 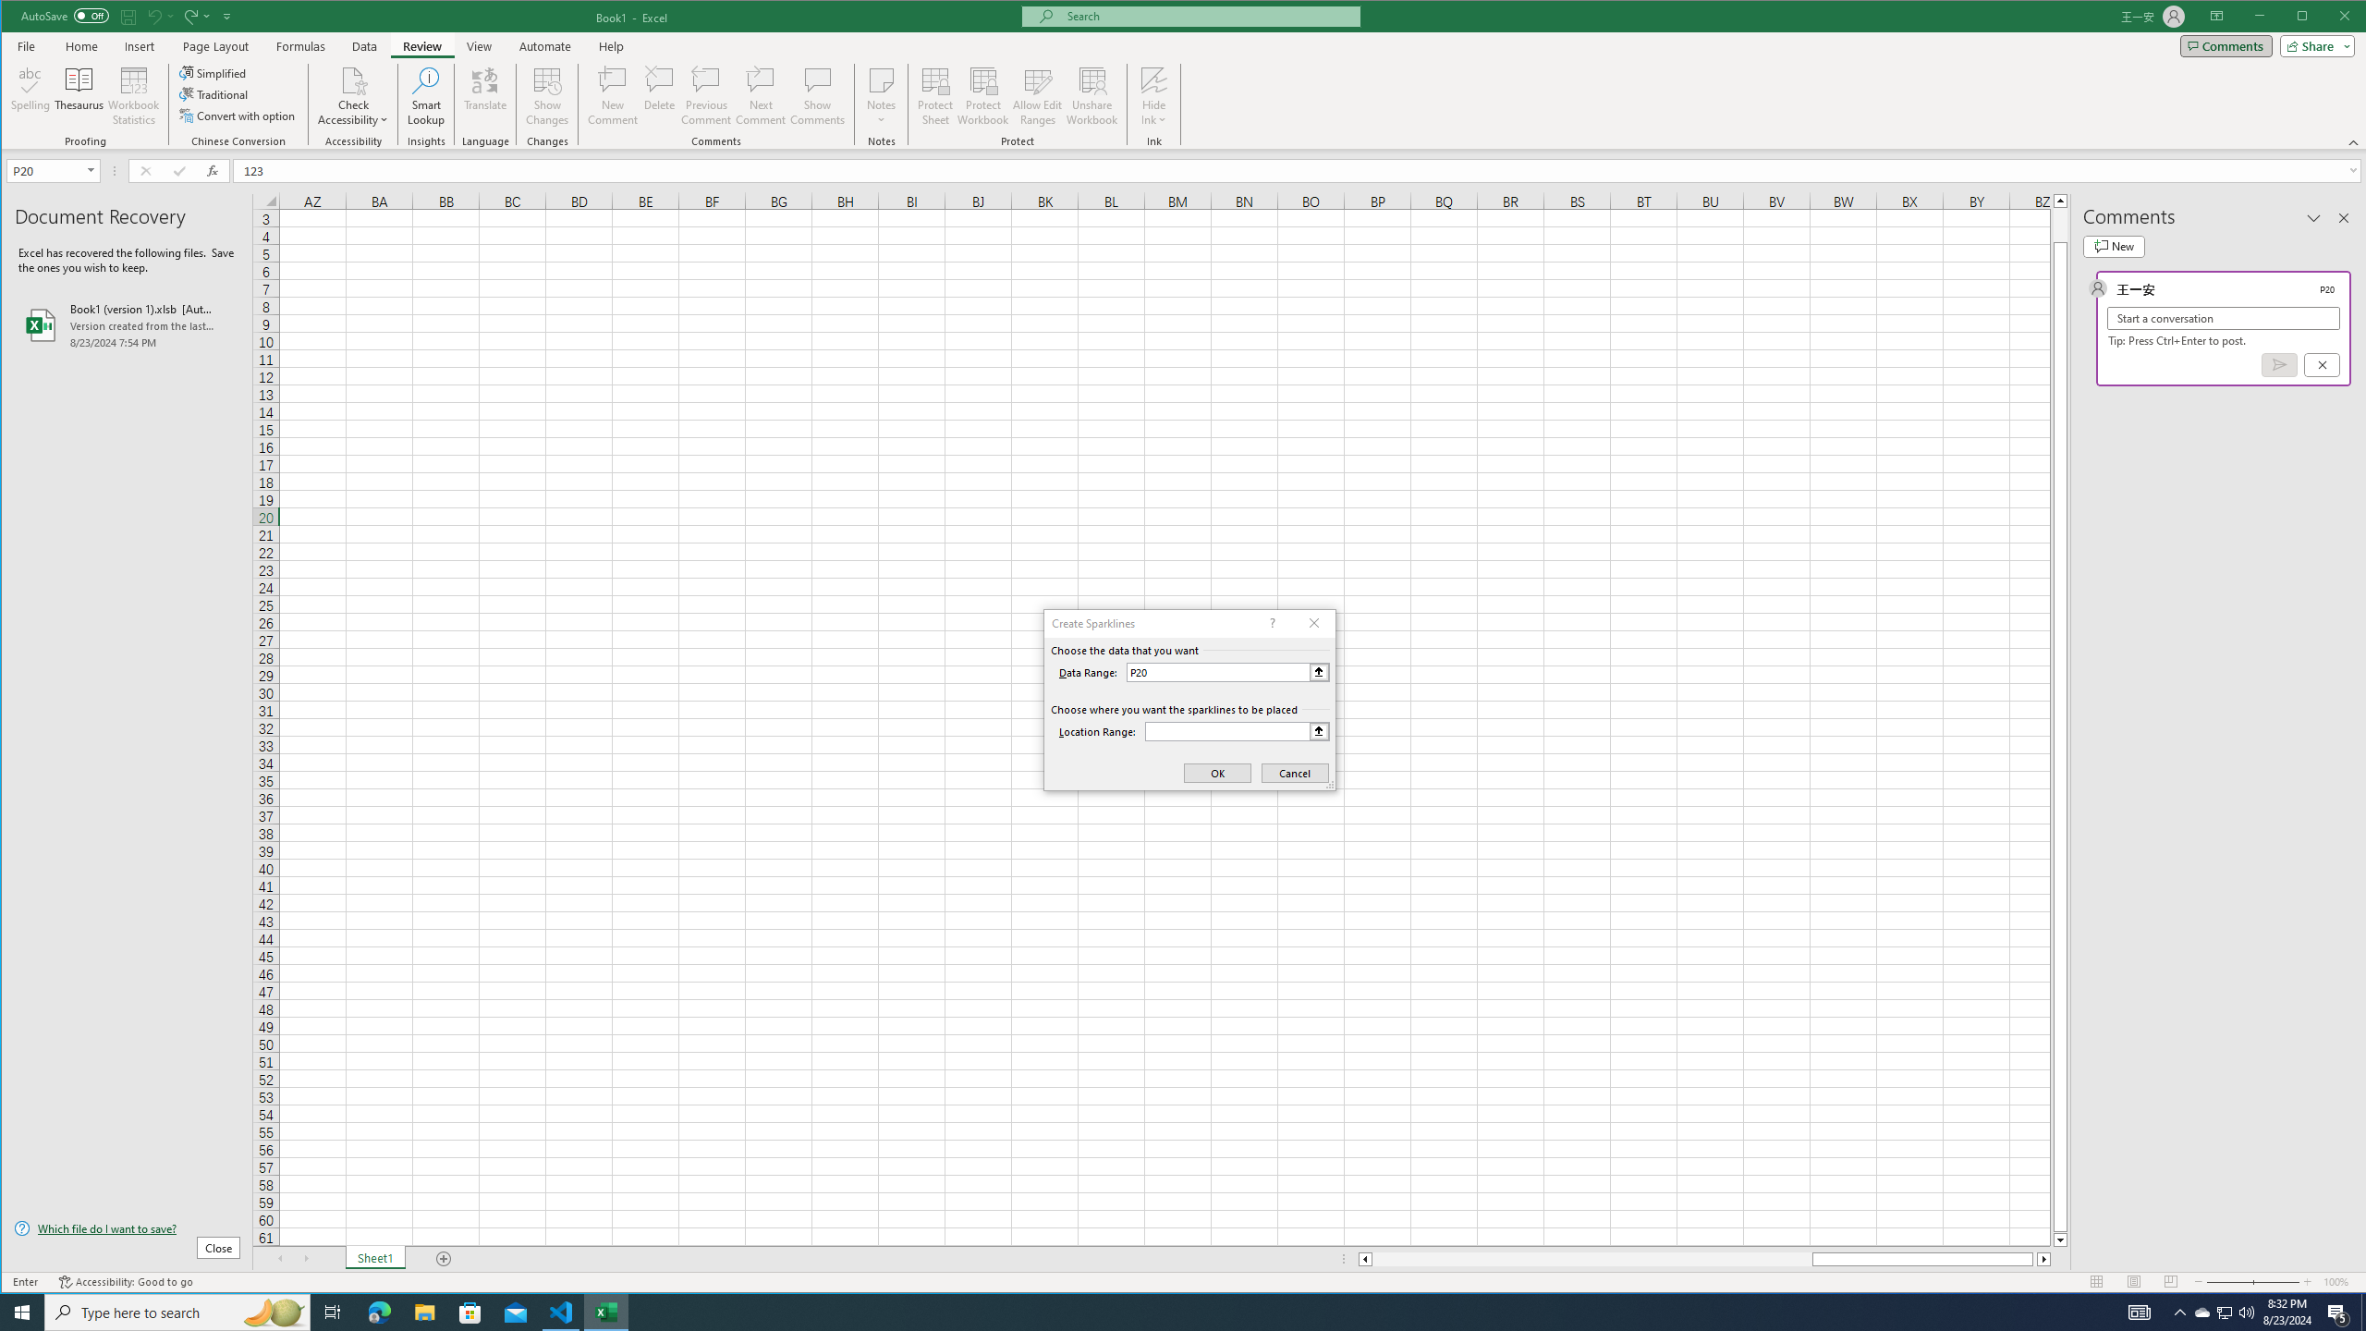 I want to click on View, so click(x=479, y=46).